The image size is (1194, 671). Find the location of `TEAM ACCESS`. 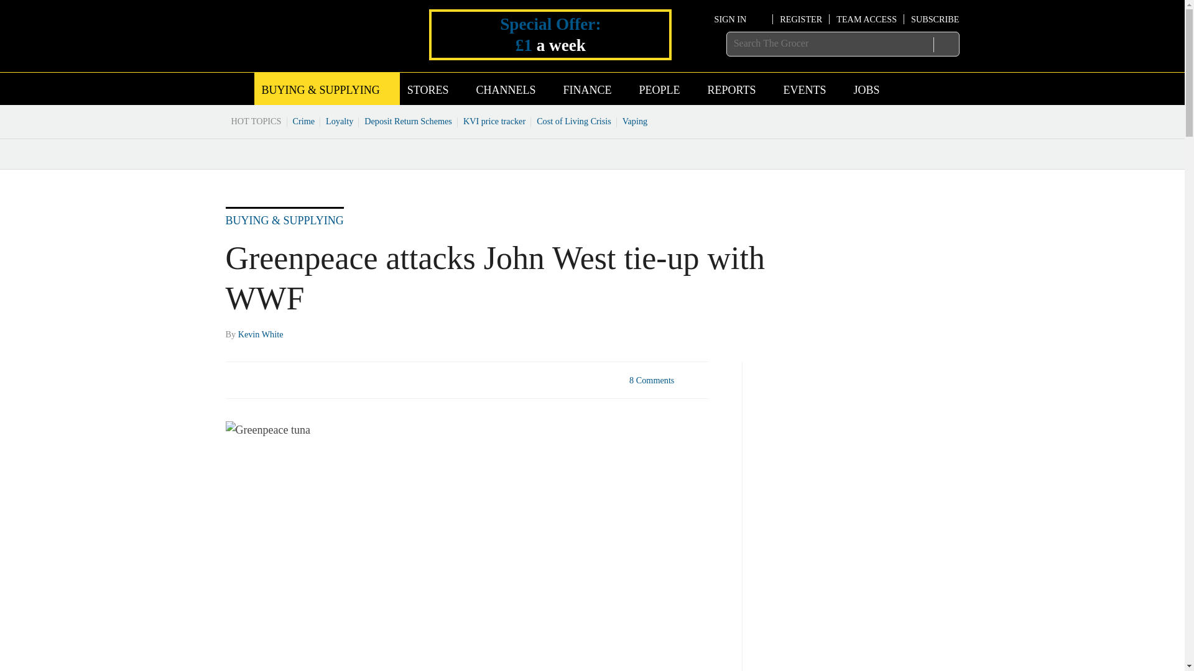

TEAM ACCESS is located at coordinates (866, 19).